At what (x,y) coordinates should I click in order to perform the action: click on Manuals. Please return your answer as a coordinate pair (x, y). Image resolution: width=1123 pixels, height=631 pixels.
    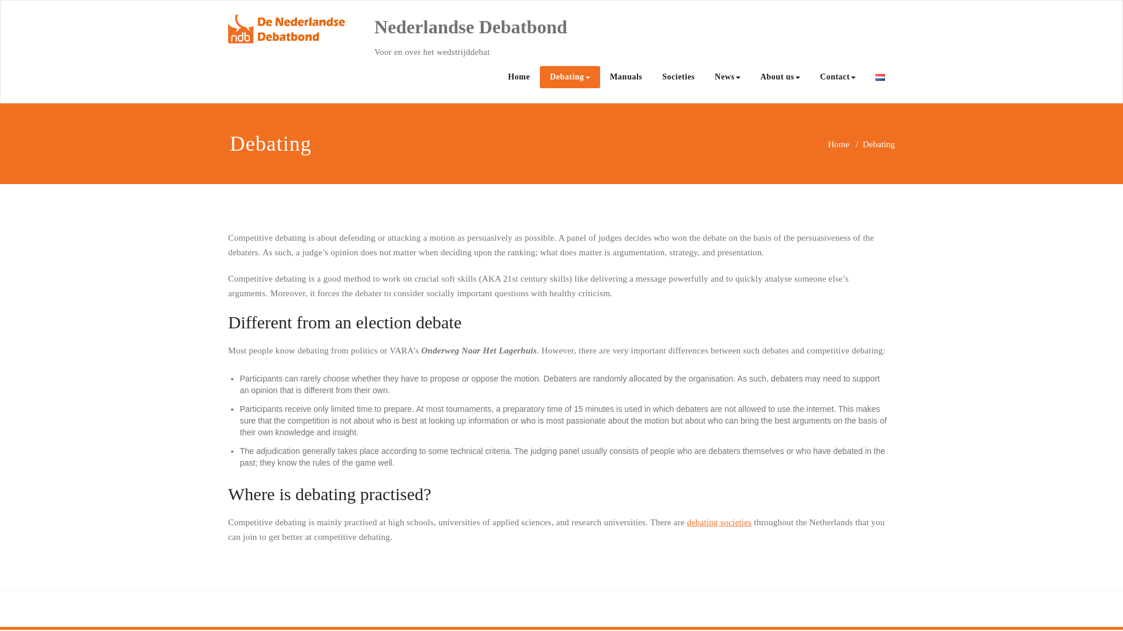
    Looking at the image, I should click on (626, 77).